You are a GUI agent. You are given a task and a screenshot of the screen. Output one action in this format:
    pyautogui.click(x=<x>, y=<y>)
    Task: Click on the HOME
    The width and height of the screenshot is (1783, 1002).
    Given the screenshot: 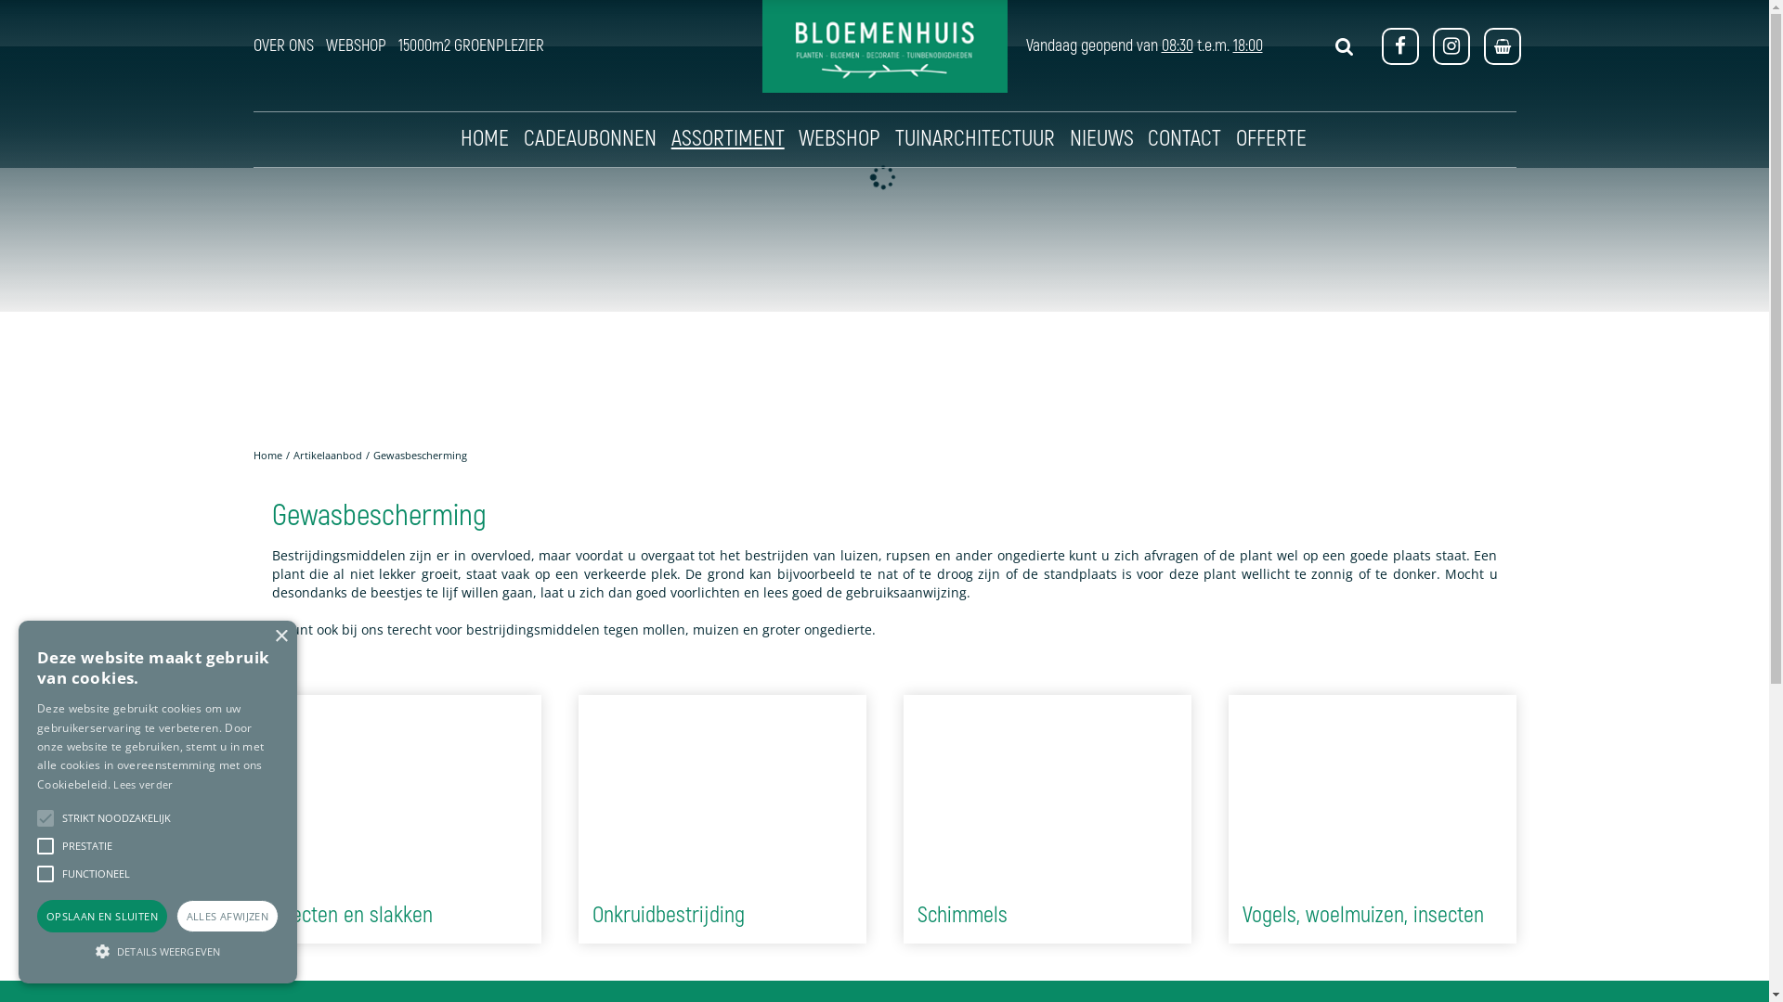 What is the action you would take?
    pyautogui.click(x=485, y=139)
    